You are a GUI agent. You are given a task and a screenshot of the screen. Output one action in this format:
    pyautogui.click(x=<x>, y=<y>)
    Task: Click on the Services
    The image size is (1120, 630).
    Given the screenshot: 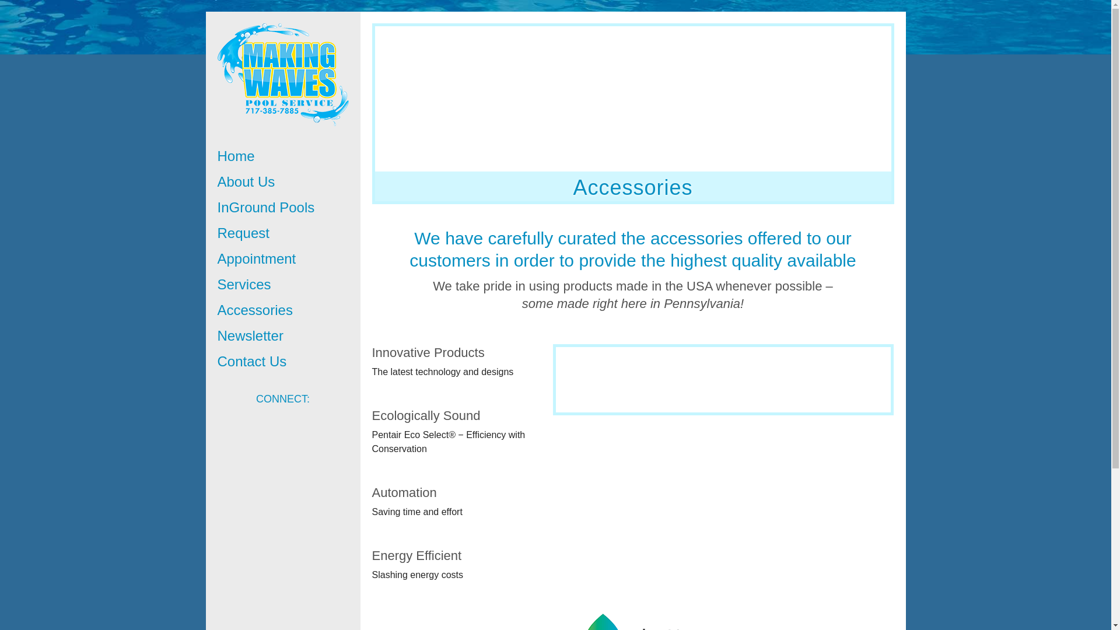 What is the action you would take?
    pyautogui.click(x=282, y=284)
    